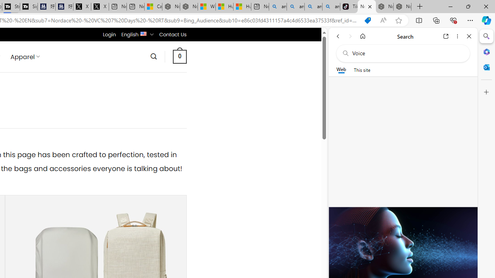  What do you see at coordinates (362, 69) in the screenshot?
I see `This site scope` at bounding box center [362, 69].